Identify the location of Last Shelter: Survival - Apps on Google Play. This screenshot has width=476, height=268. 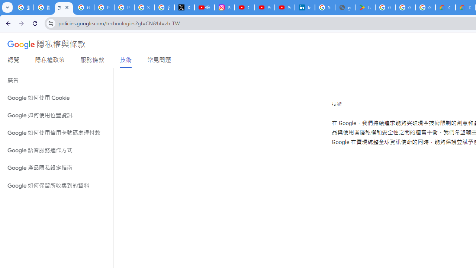
(365, 7).